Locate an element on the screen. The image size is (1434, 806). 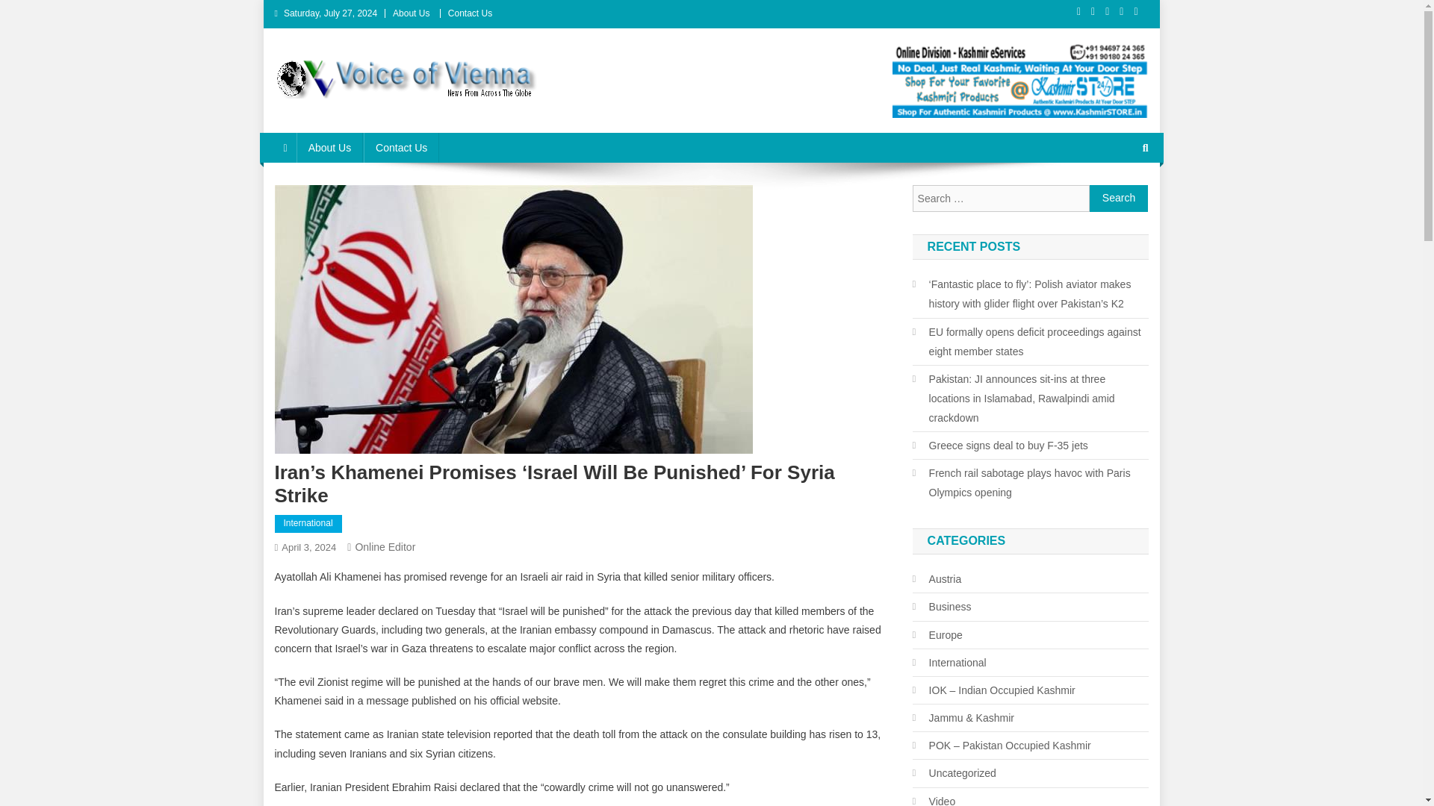
Search is located at coordinates (1117, 197).